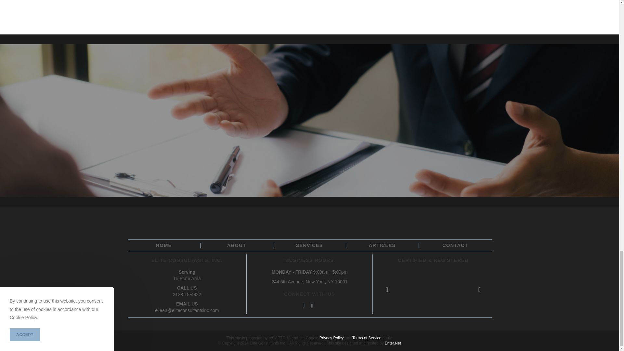  What do you see at coordinates (236, 245) in the screenshot?
I see `ABOUT` at bounding box center [236, 245].